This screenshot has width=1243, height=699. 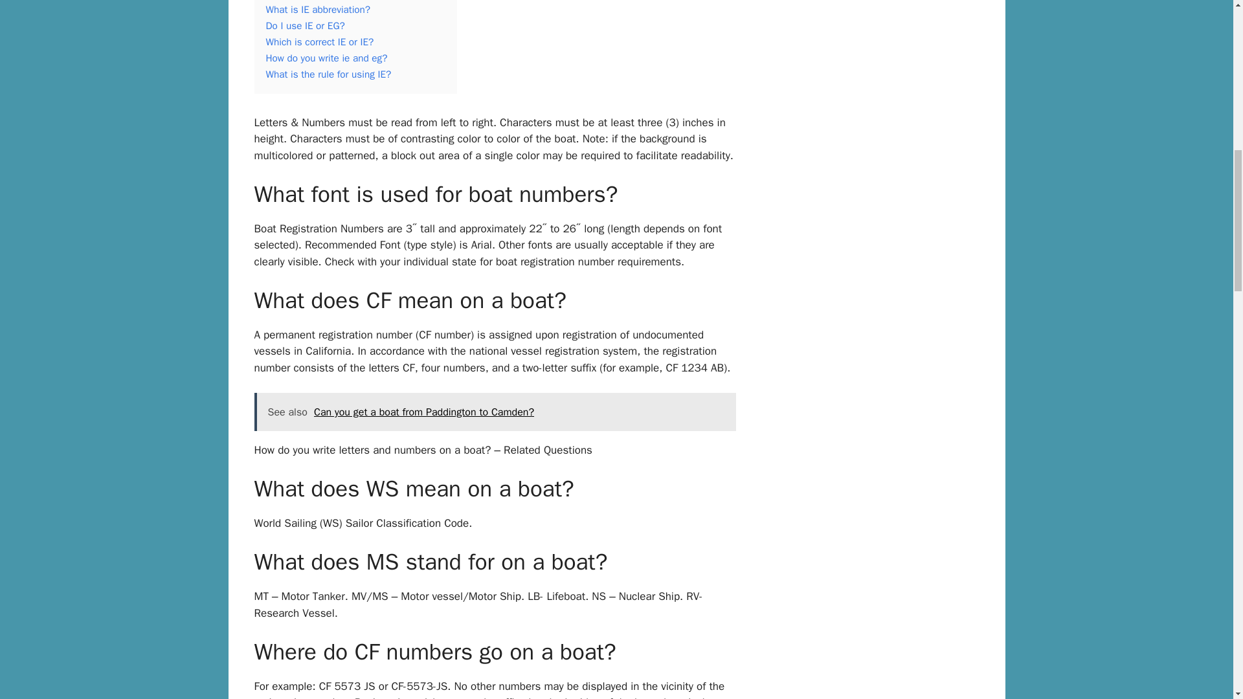 I want to click on What is IE abbreviation?, so click(x=318, y=9).